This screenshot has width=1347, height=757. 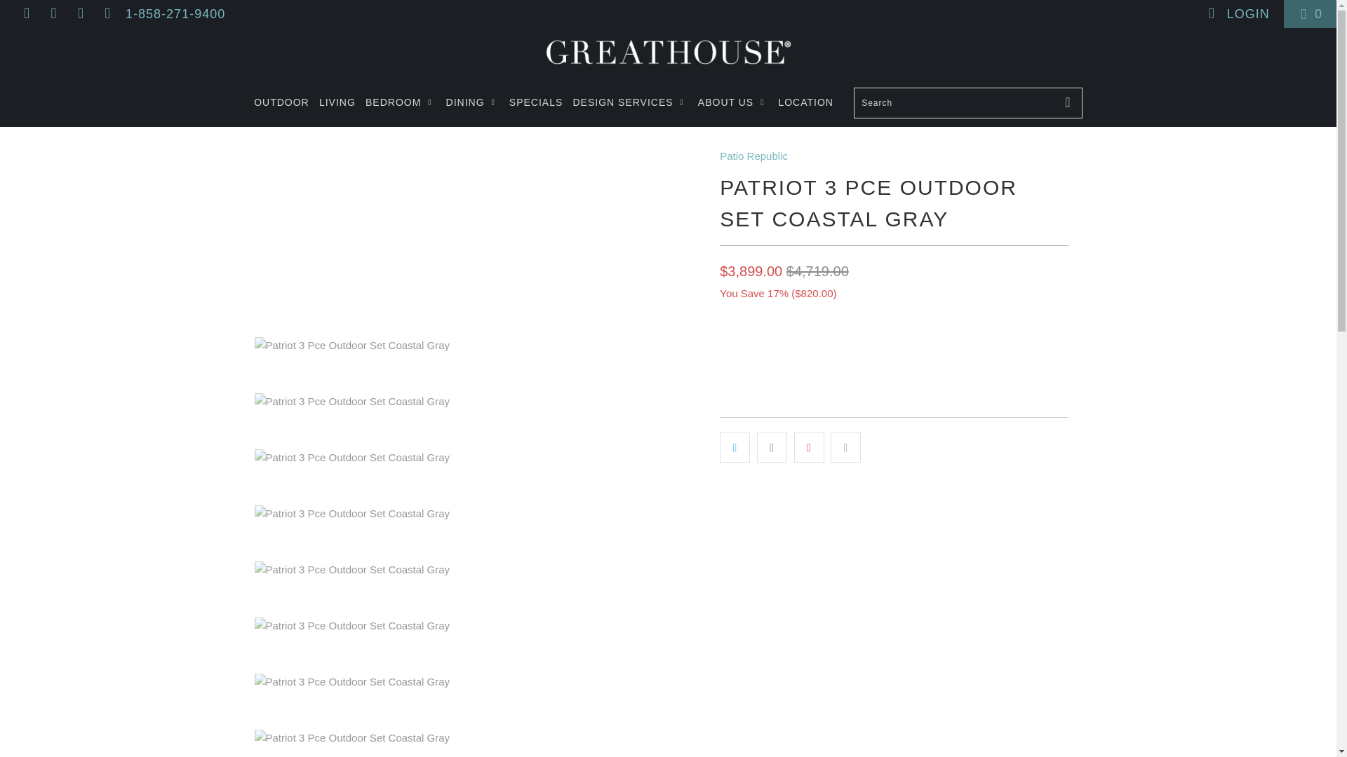 I want to click on Share this on Twitter, so click(x=735, y=446).